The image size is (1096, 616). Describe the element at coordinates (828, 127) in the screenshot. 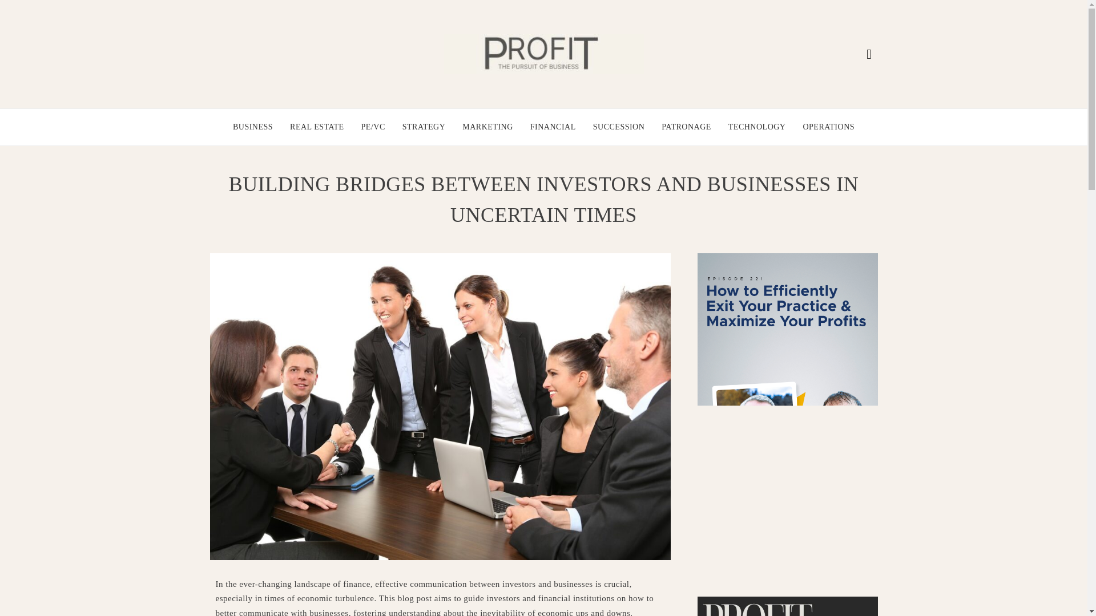

I see `OPERATIONS` at that location.